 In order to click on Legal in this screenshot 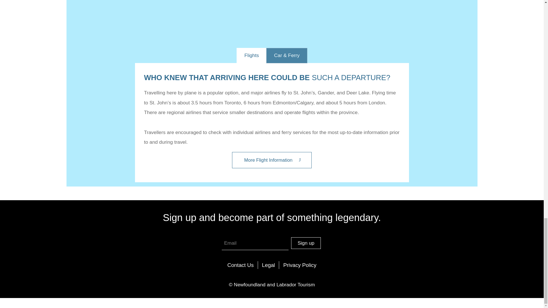, I will do `click(269, 265)`.